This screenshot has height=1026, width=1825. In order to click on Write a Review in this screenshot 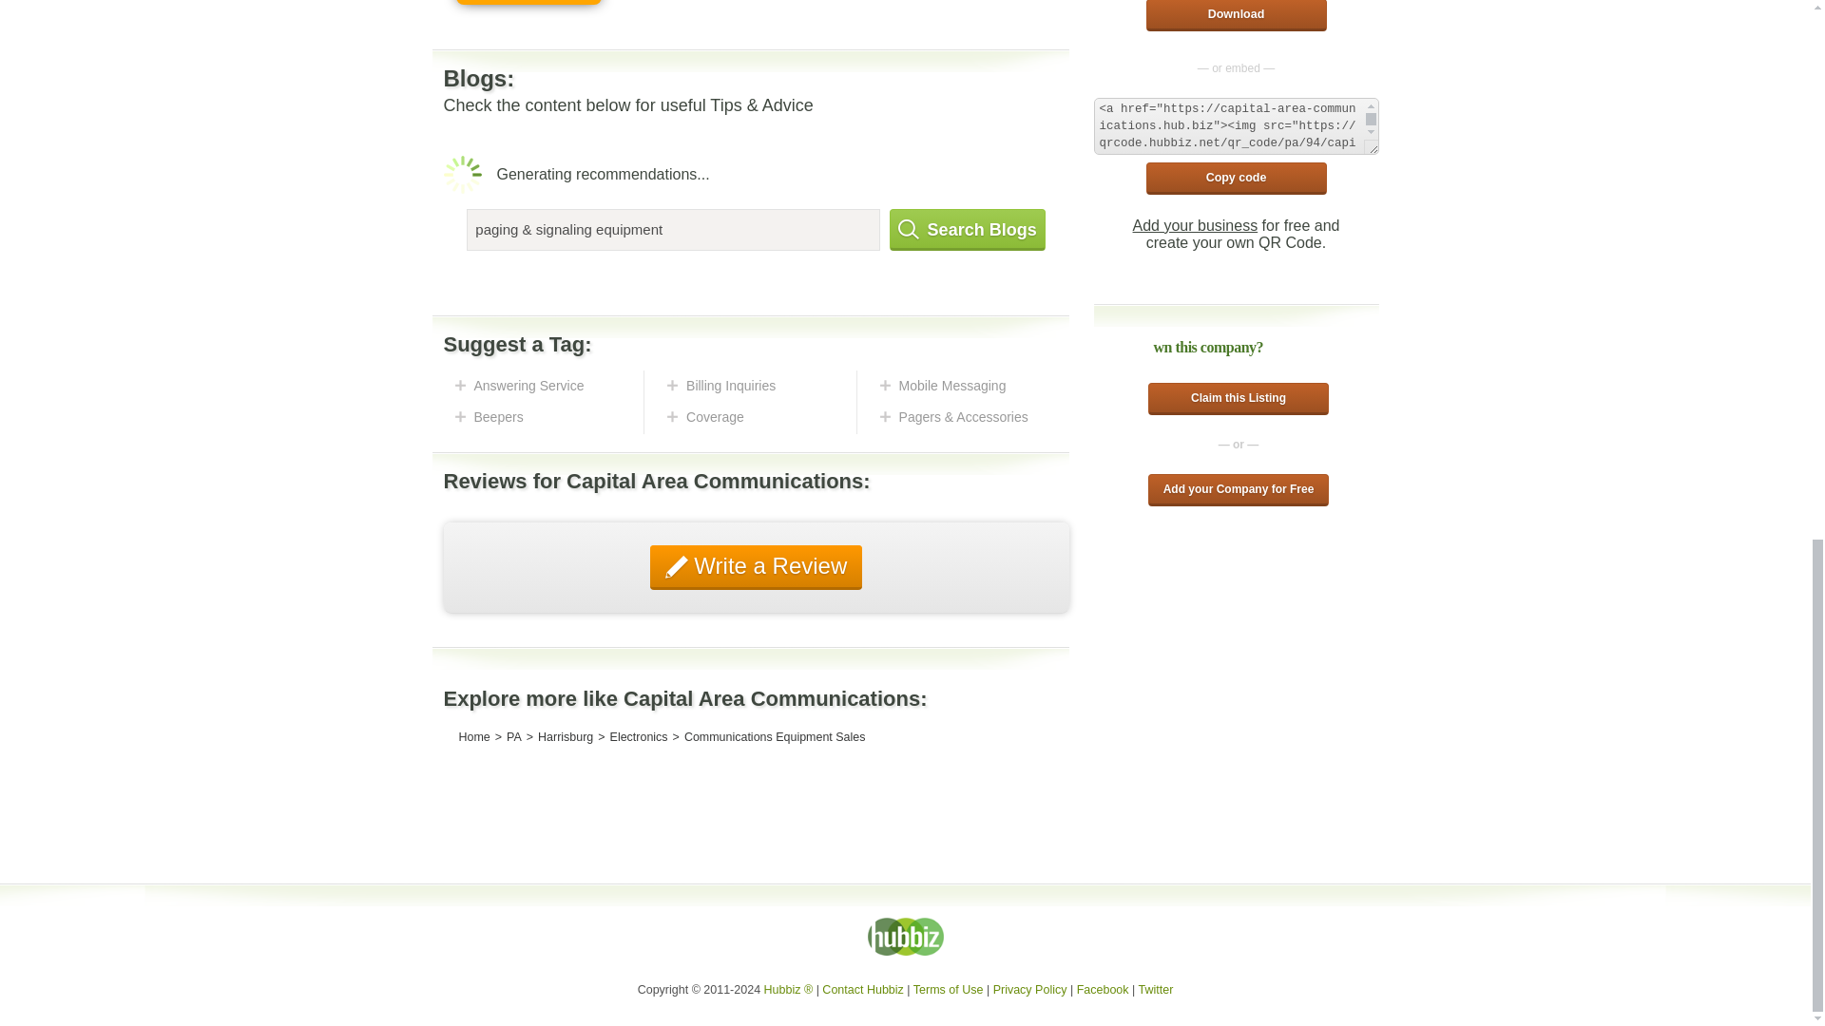, I will do `click(757, 567)`.